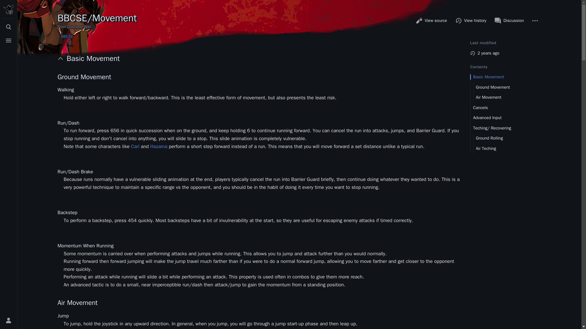 This screenshot has width=586, height=329. I want to click on Toggle menu, so click(9, 41).